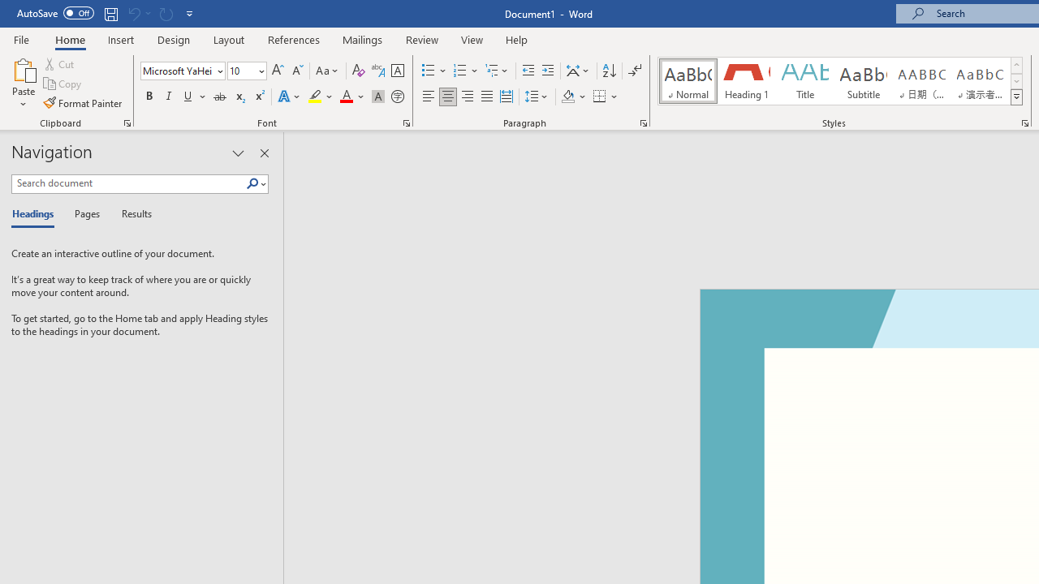  I want to click on References, so click(294, 39).